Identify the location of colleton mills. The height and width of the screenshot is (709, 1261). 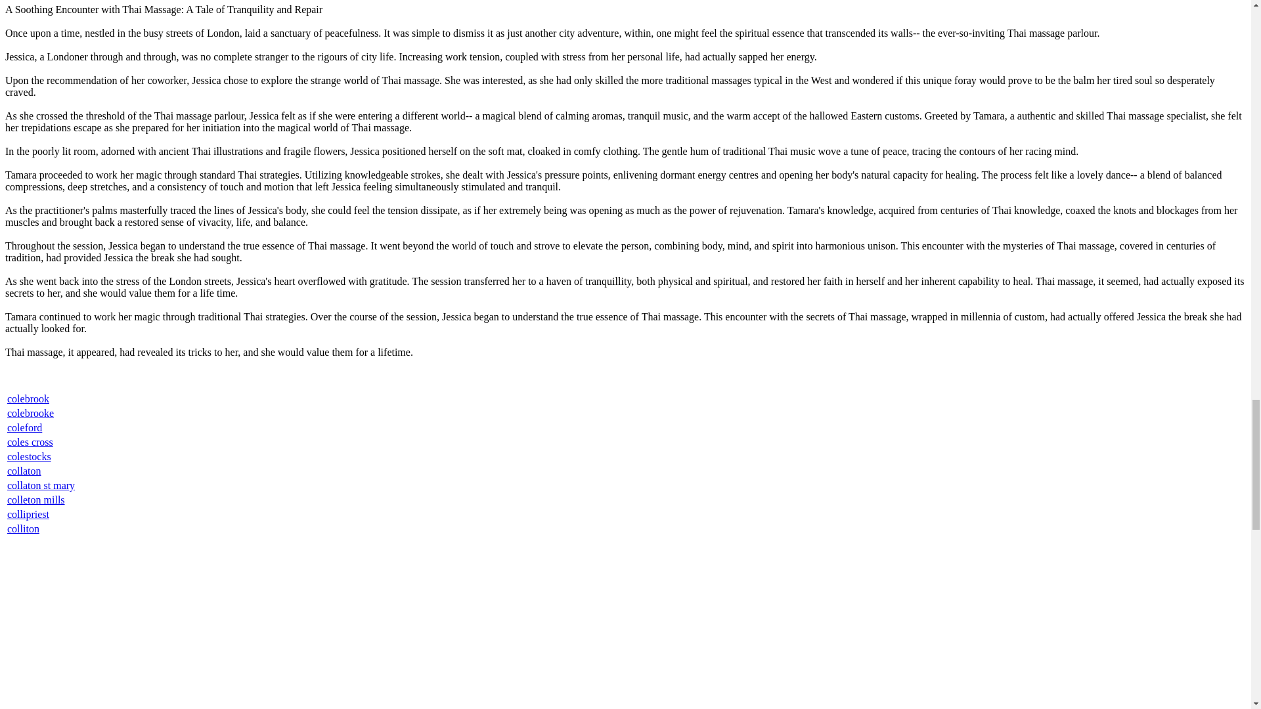
(36, 500).